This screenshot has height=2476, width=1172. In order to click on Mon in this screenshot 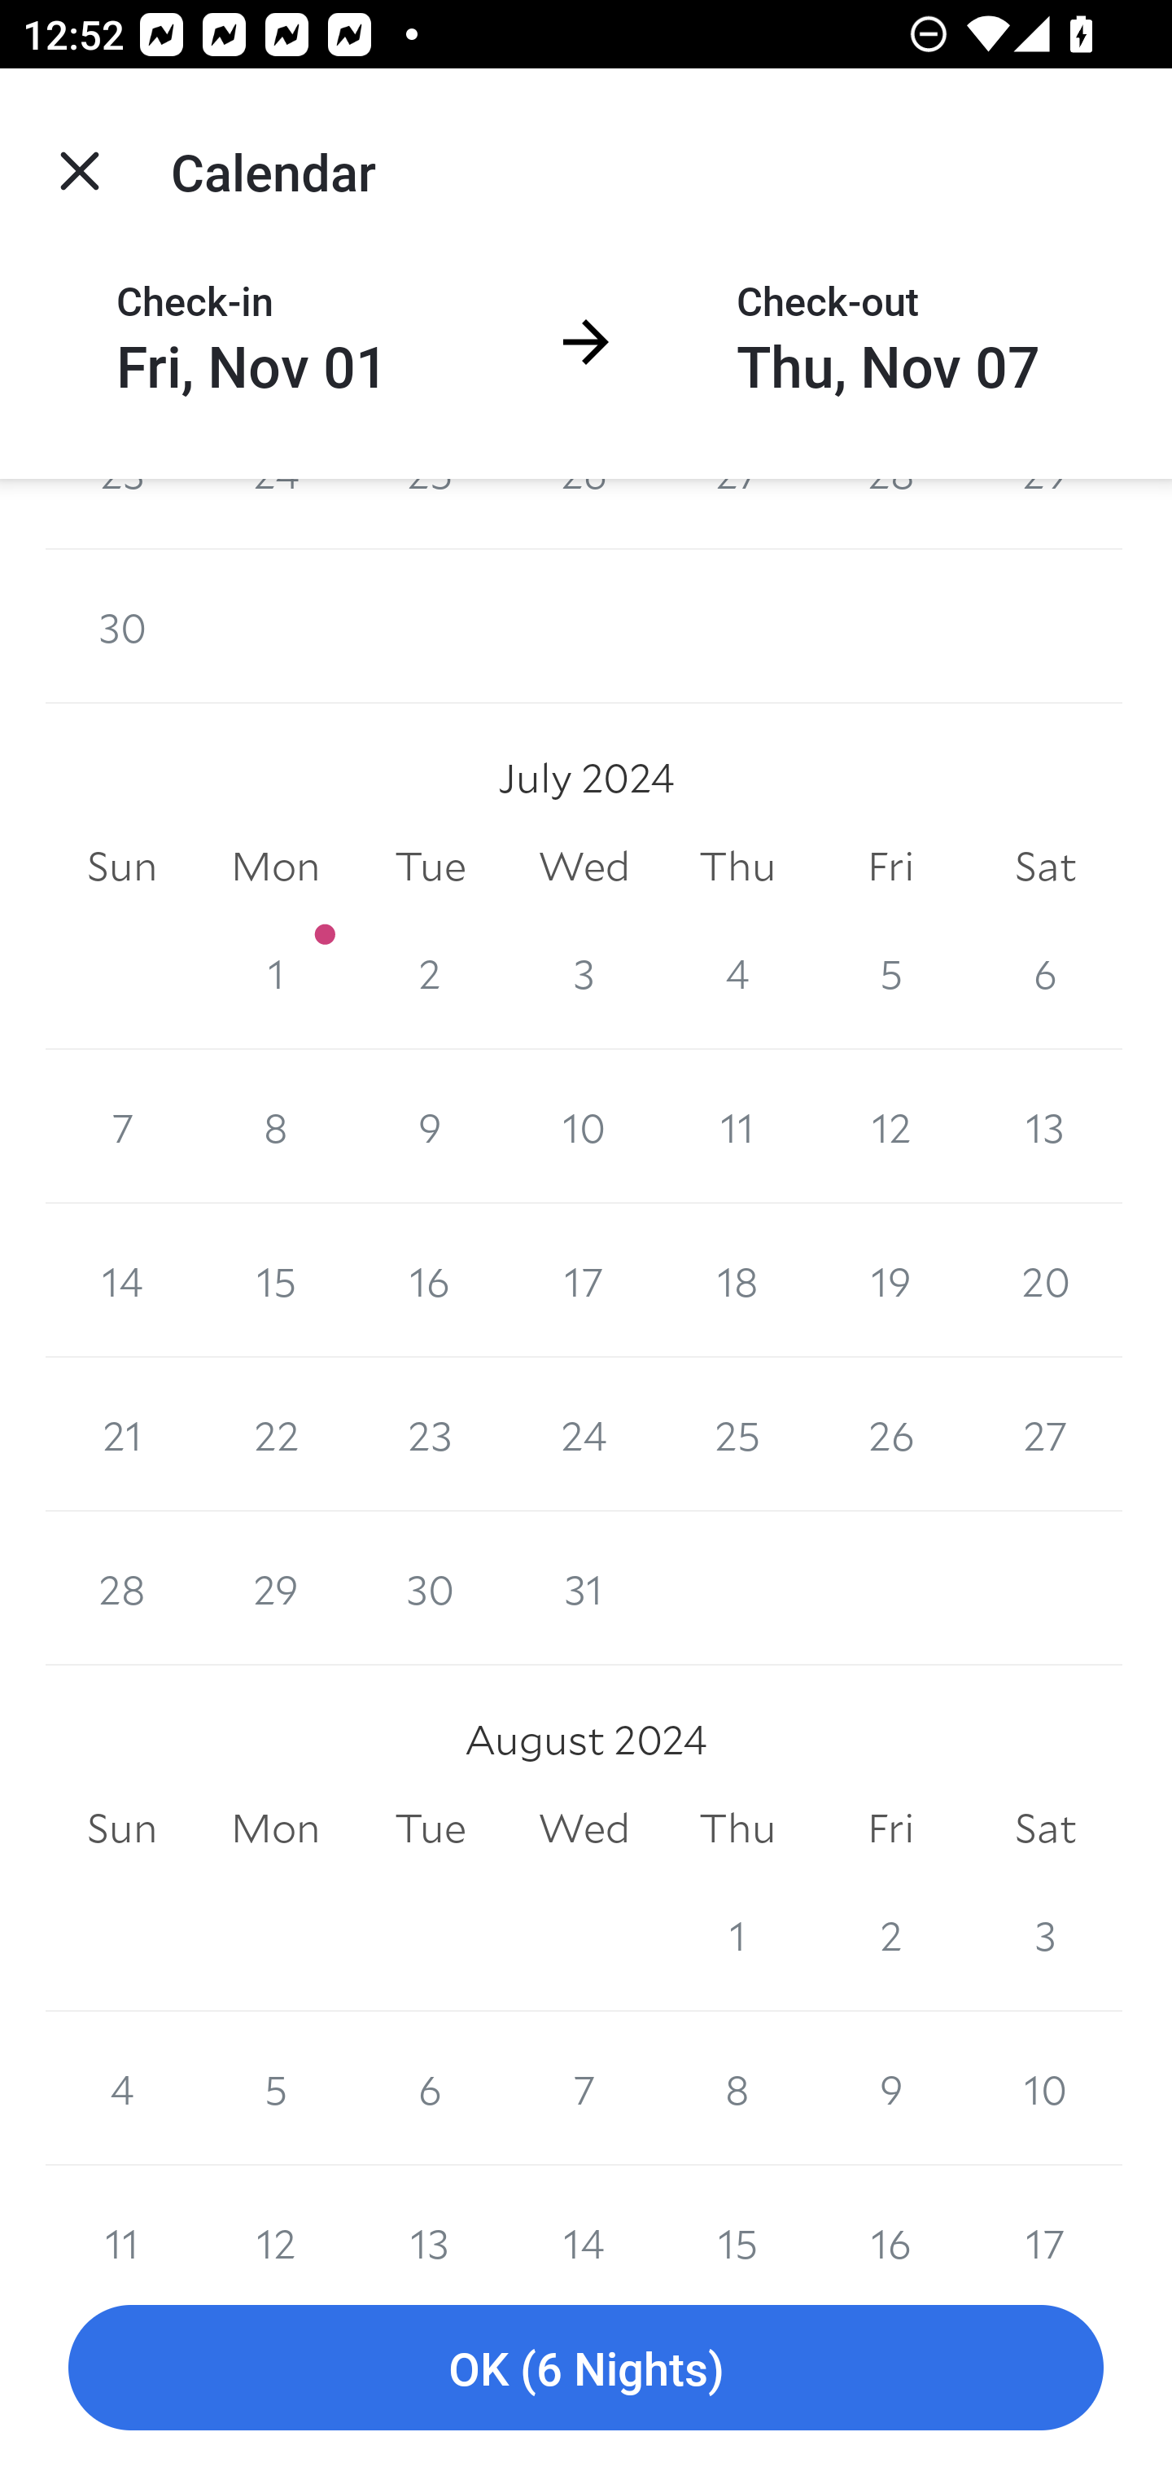, I will do `click(275, 867)`.